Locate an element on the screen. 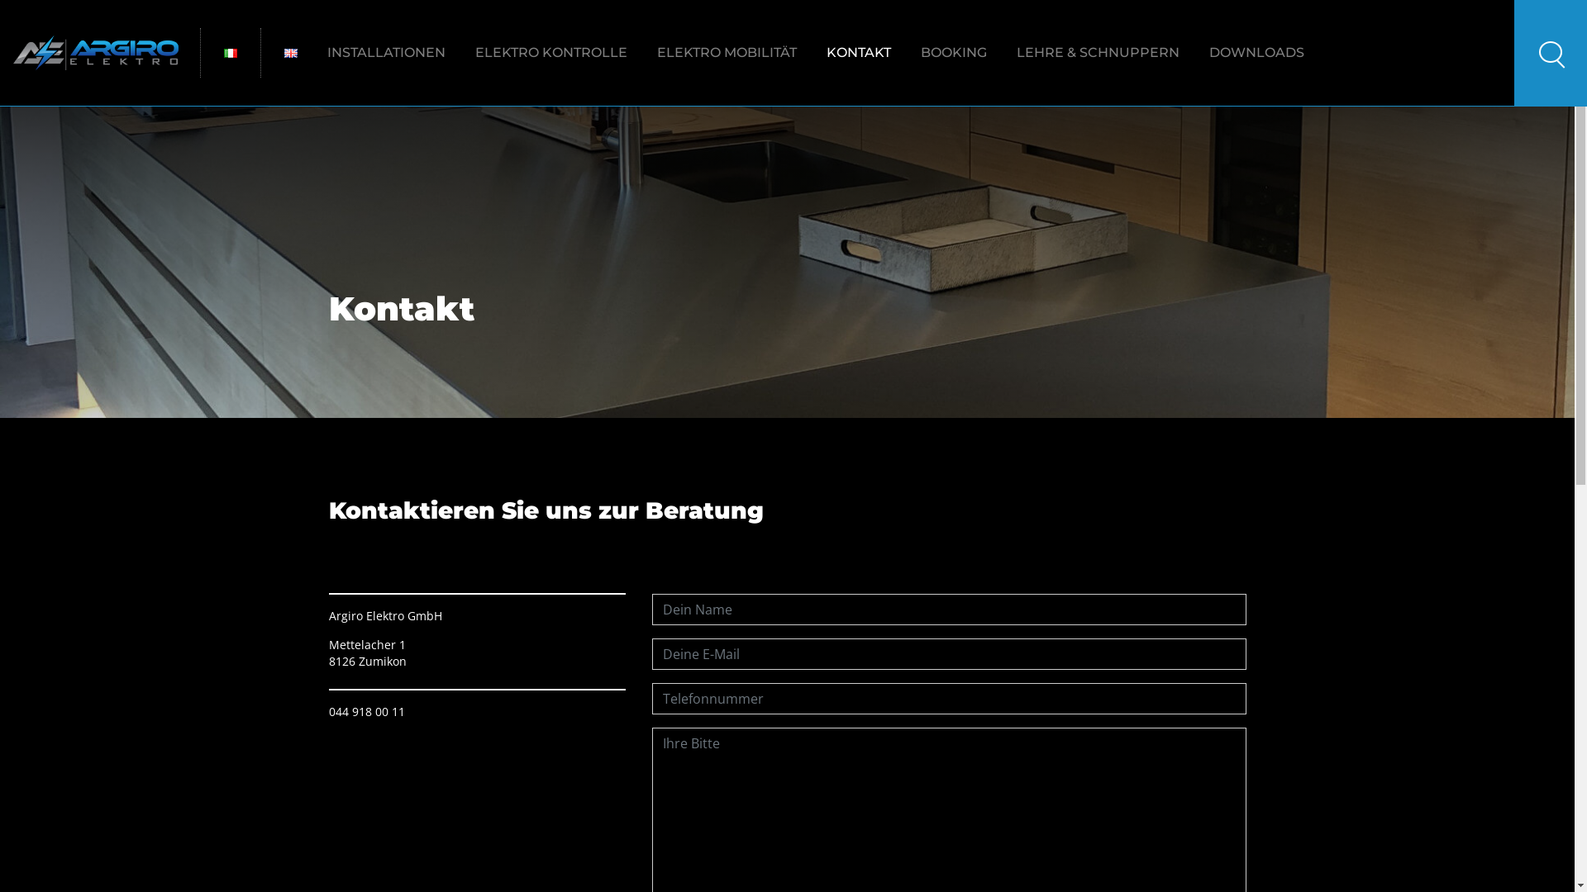 Image resolution: width=1587 pixels, height=892 pixels. INSTALLATIONEN is located at coordinates (387, 53).